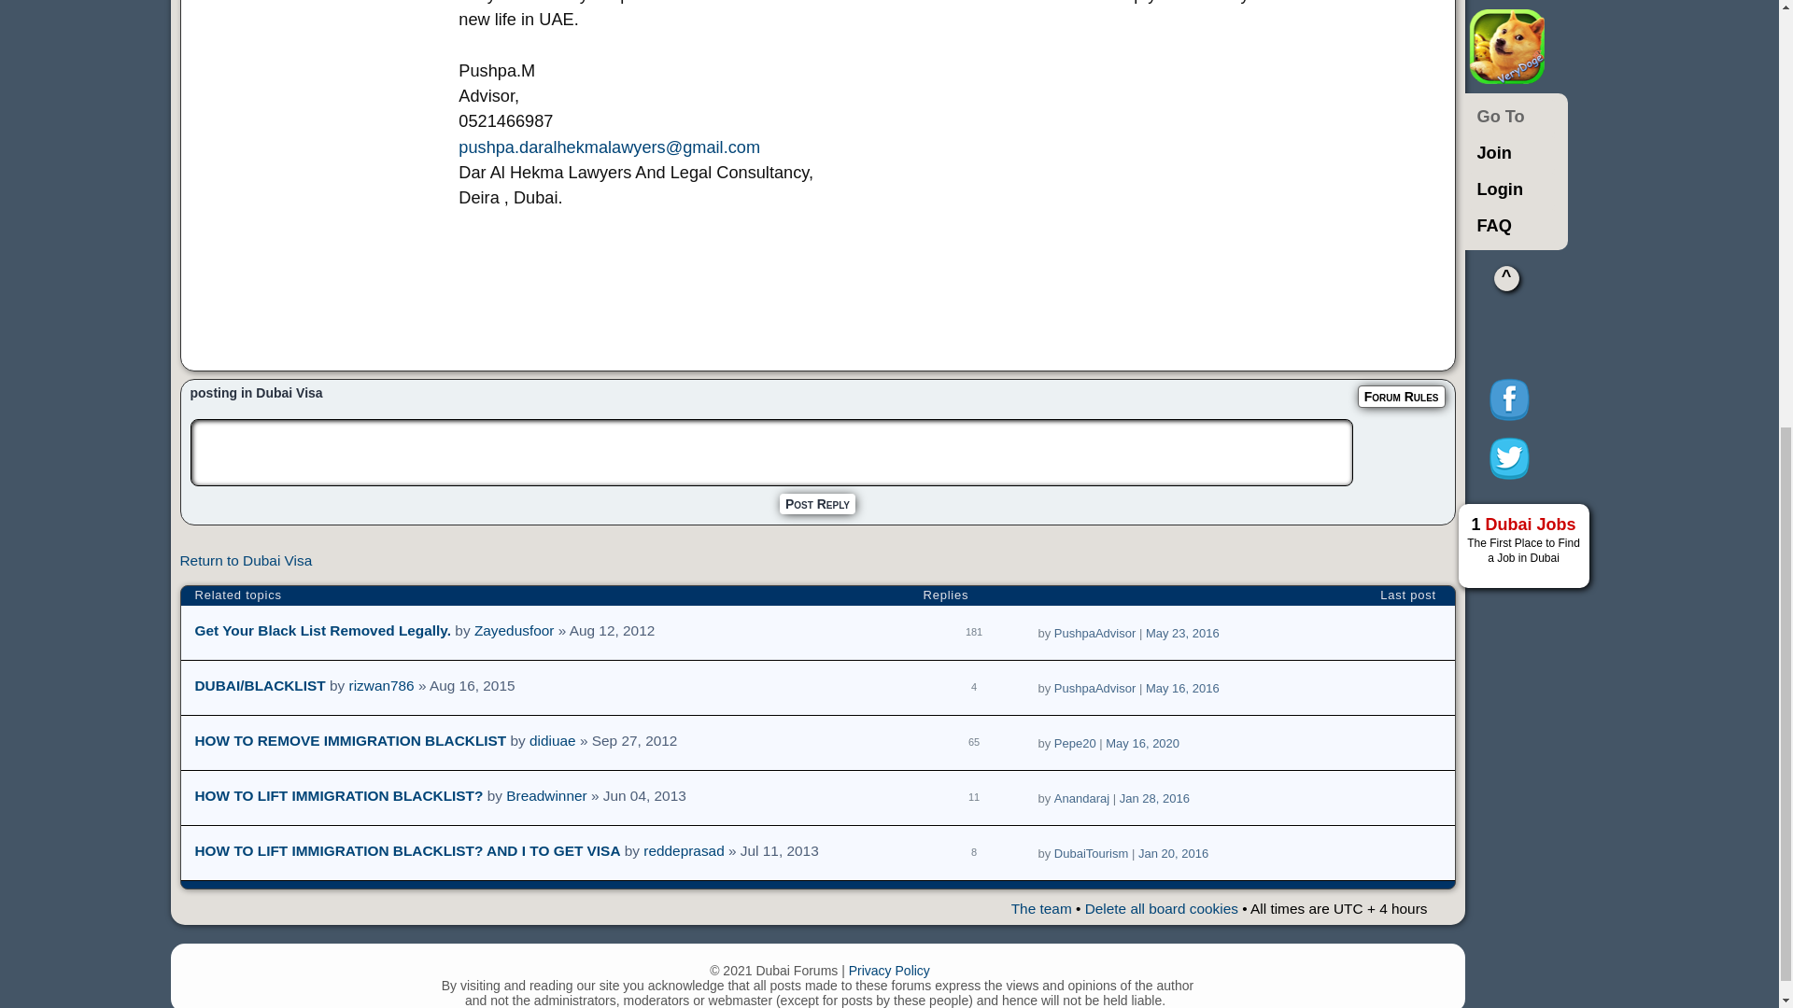 The height and width of the screenshot is (1008, 1793). What do you see at coordinates (338, 795) in the screenshot?
I see `HOW TO LIFT IMMIGRATION BLACKLIST?` at bounding box center [338, 795].